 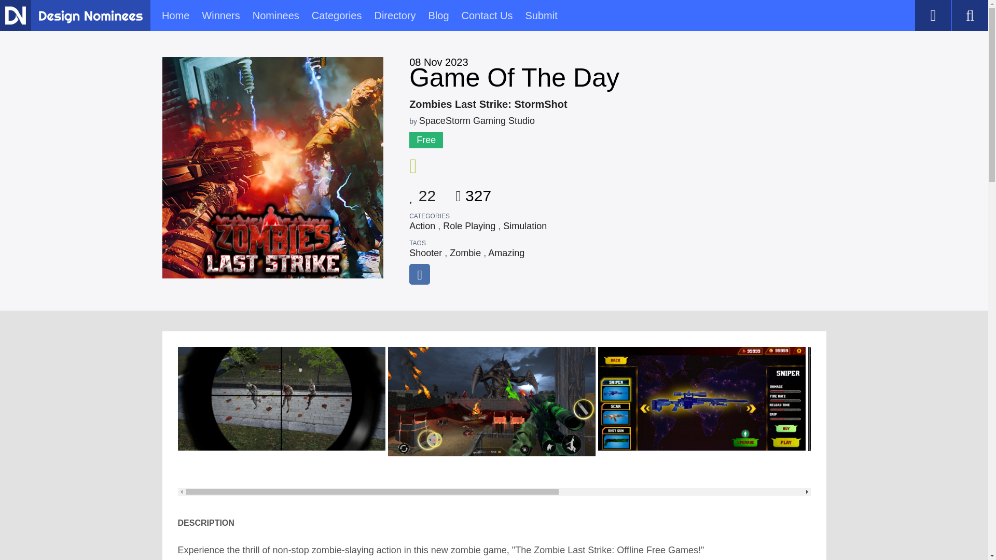 What do you see at coordinates (221, 16) in the screenshot?
I see `Winners` at bounding box center [221, 16].